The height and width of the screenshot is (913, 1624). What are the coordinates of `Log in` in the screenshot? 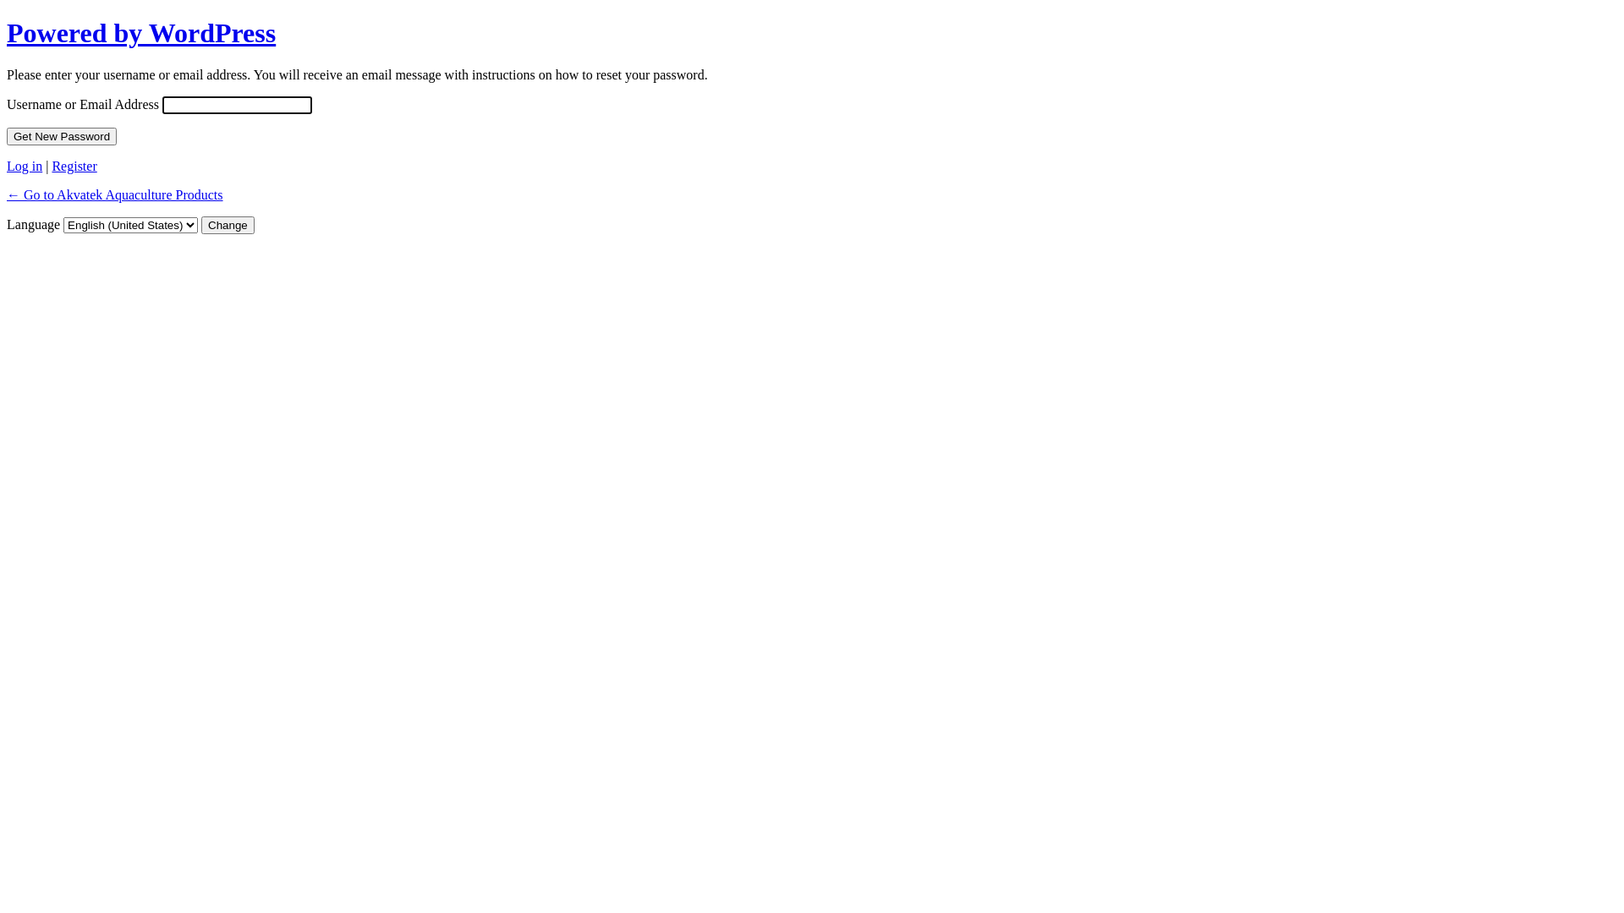 It's located at (25, 166).